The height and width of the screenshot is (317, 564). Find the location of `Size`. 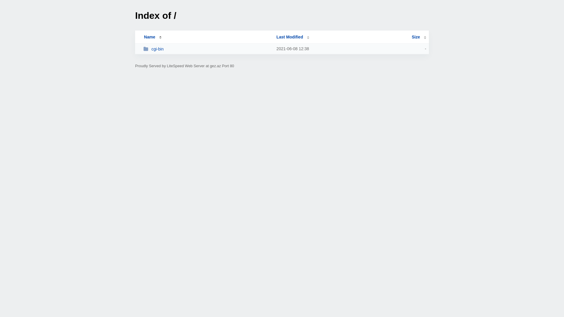

Size is located at coordinates (419, 37).